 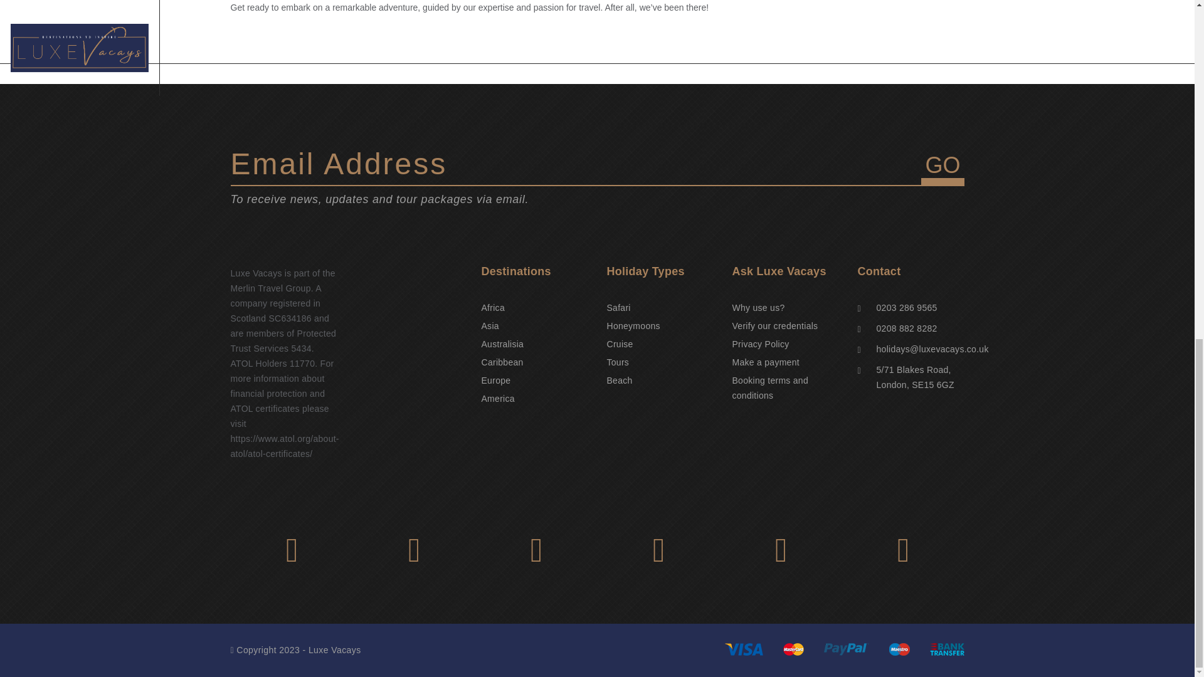 What do you see at coordinates (503, 344) in the screenshot?
I see `Australisia` at bounding box center [503, 344].